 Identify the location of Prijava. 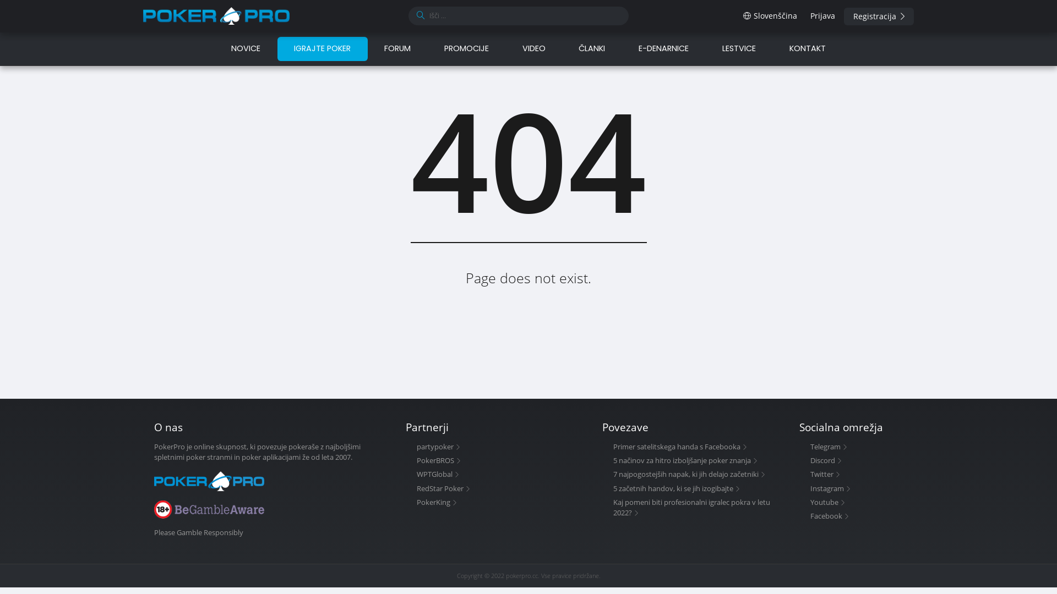
(822, 16).